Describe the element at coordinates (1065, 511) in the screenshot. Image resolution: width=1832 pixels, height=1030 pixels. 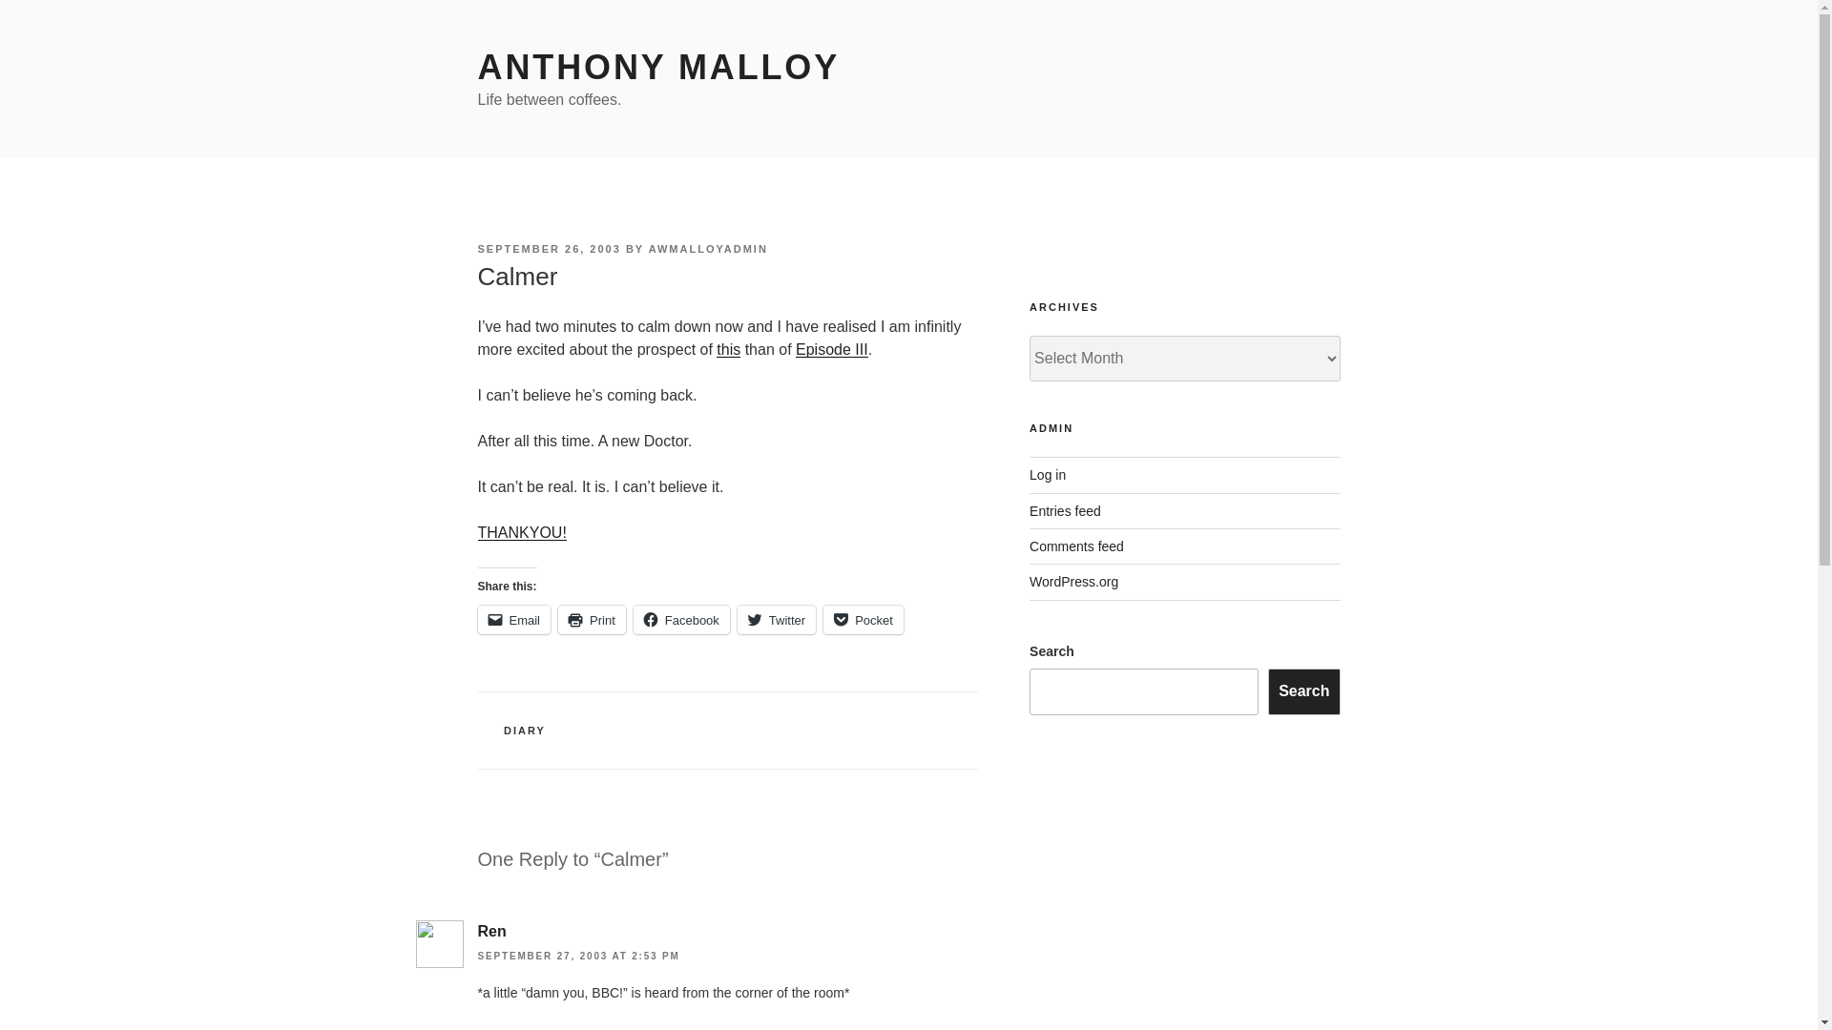
I see `Entries feed` at that location.